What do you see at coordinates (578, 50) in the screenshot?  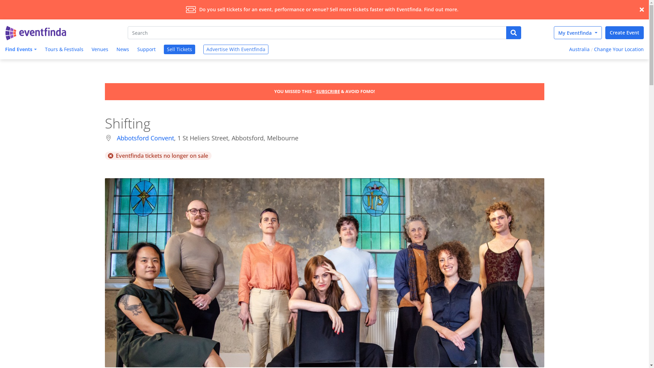 I see `Australia` at bounding box center [578, 50].